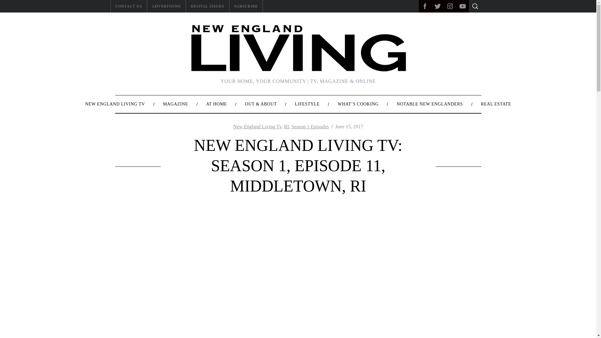 The image size is (601, 338). Describe the element at coordinates (207, 6) in the screenshot. I see `DIGITAL ISSUES` at that location.